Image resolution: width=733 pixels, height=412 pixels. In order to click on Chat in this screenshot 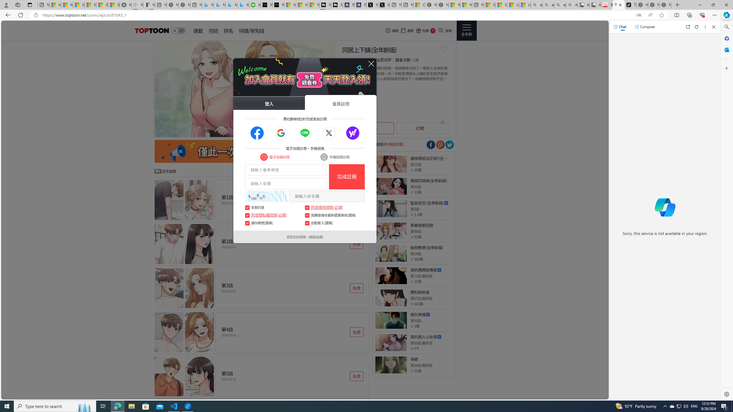, I will do `click(620, 27)`.